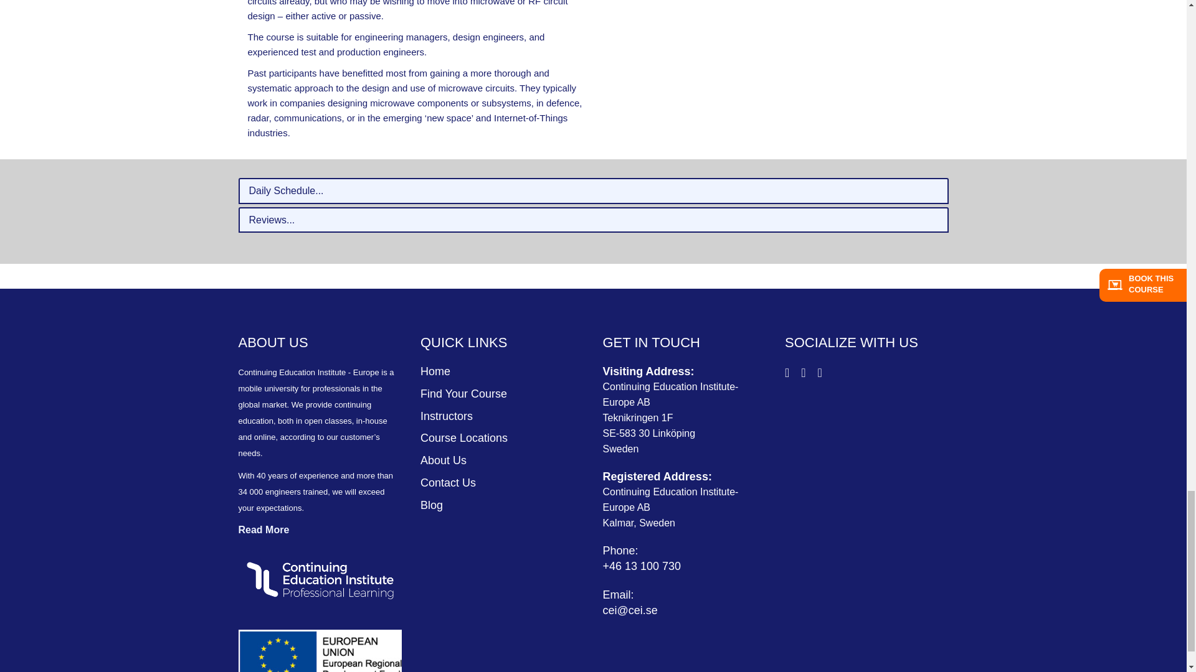 This screenshot has height=672, width=1196. Describe the element at coordinates (435, 371) in the screenshot. I see `Home` at that location.